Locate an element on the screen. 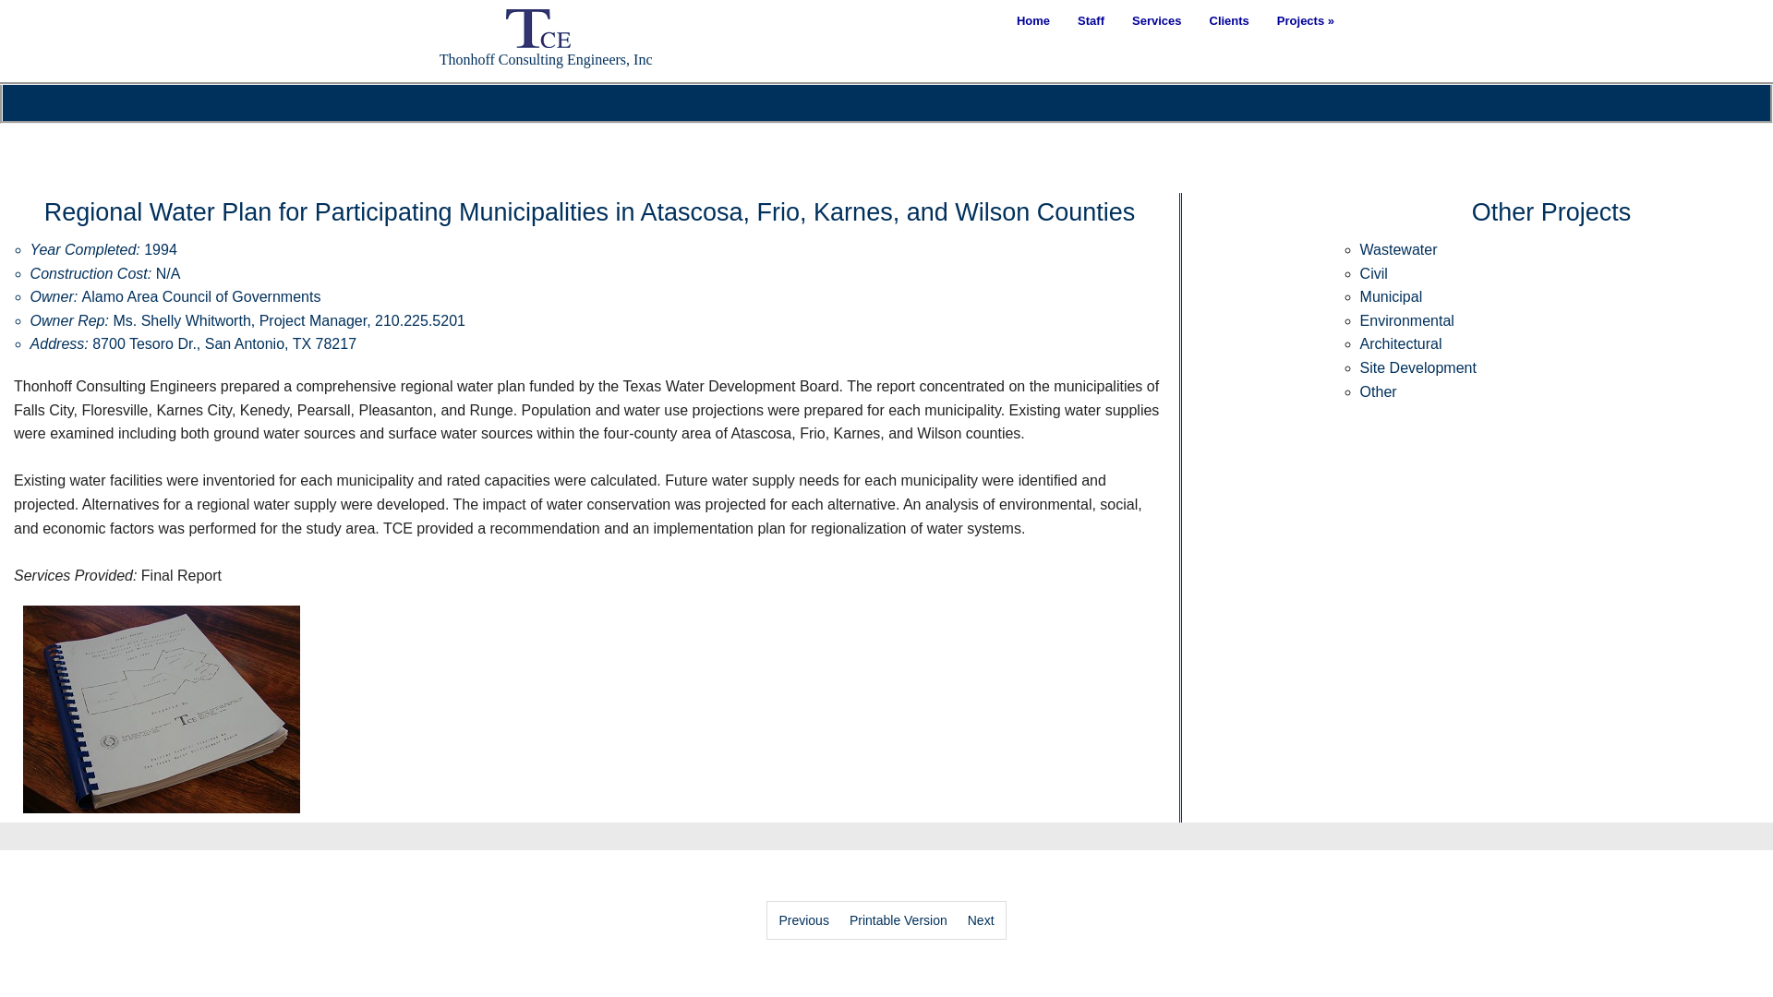 The image size is (1773, 997). Wastewater is located at coordinates (1398, 249).